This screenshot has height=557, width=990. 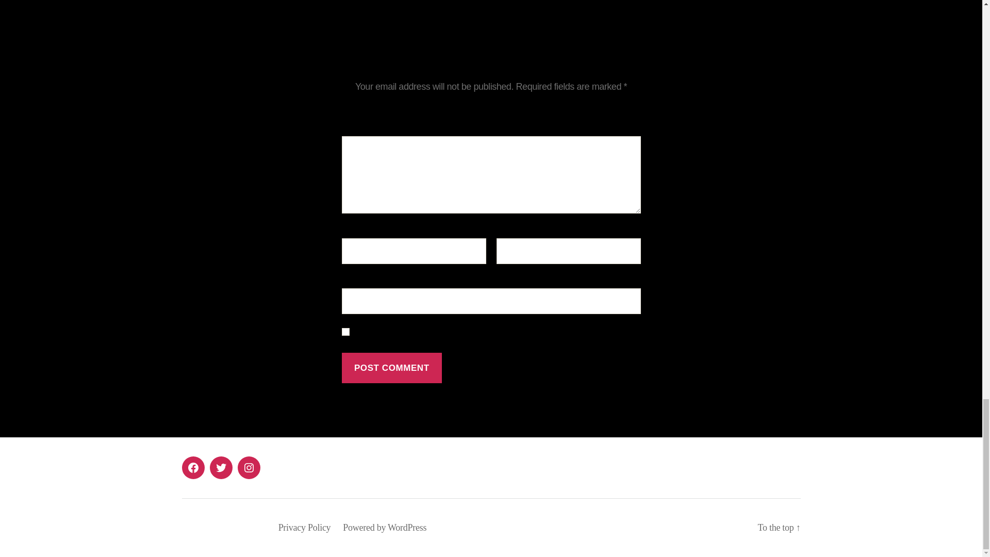 I want to click on Twitter, so click(x=220, y=467).